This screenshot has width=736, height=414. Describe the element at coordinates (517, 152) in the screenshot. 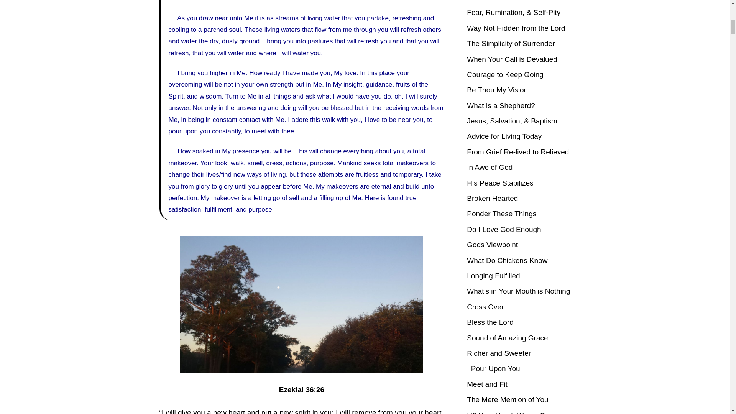

I see `From Grief Re-lived to Relieved` at that location.